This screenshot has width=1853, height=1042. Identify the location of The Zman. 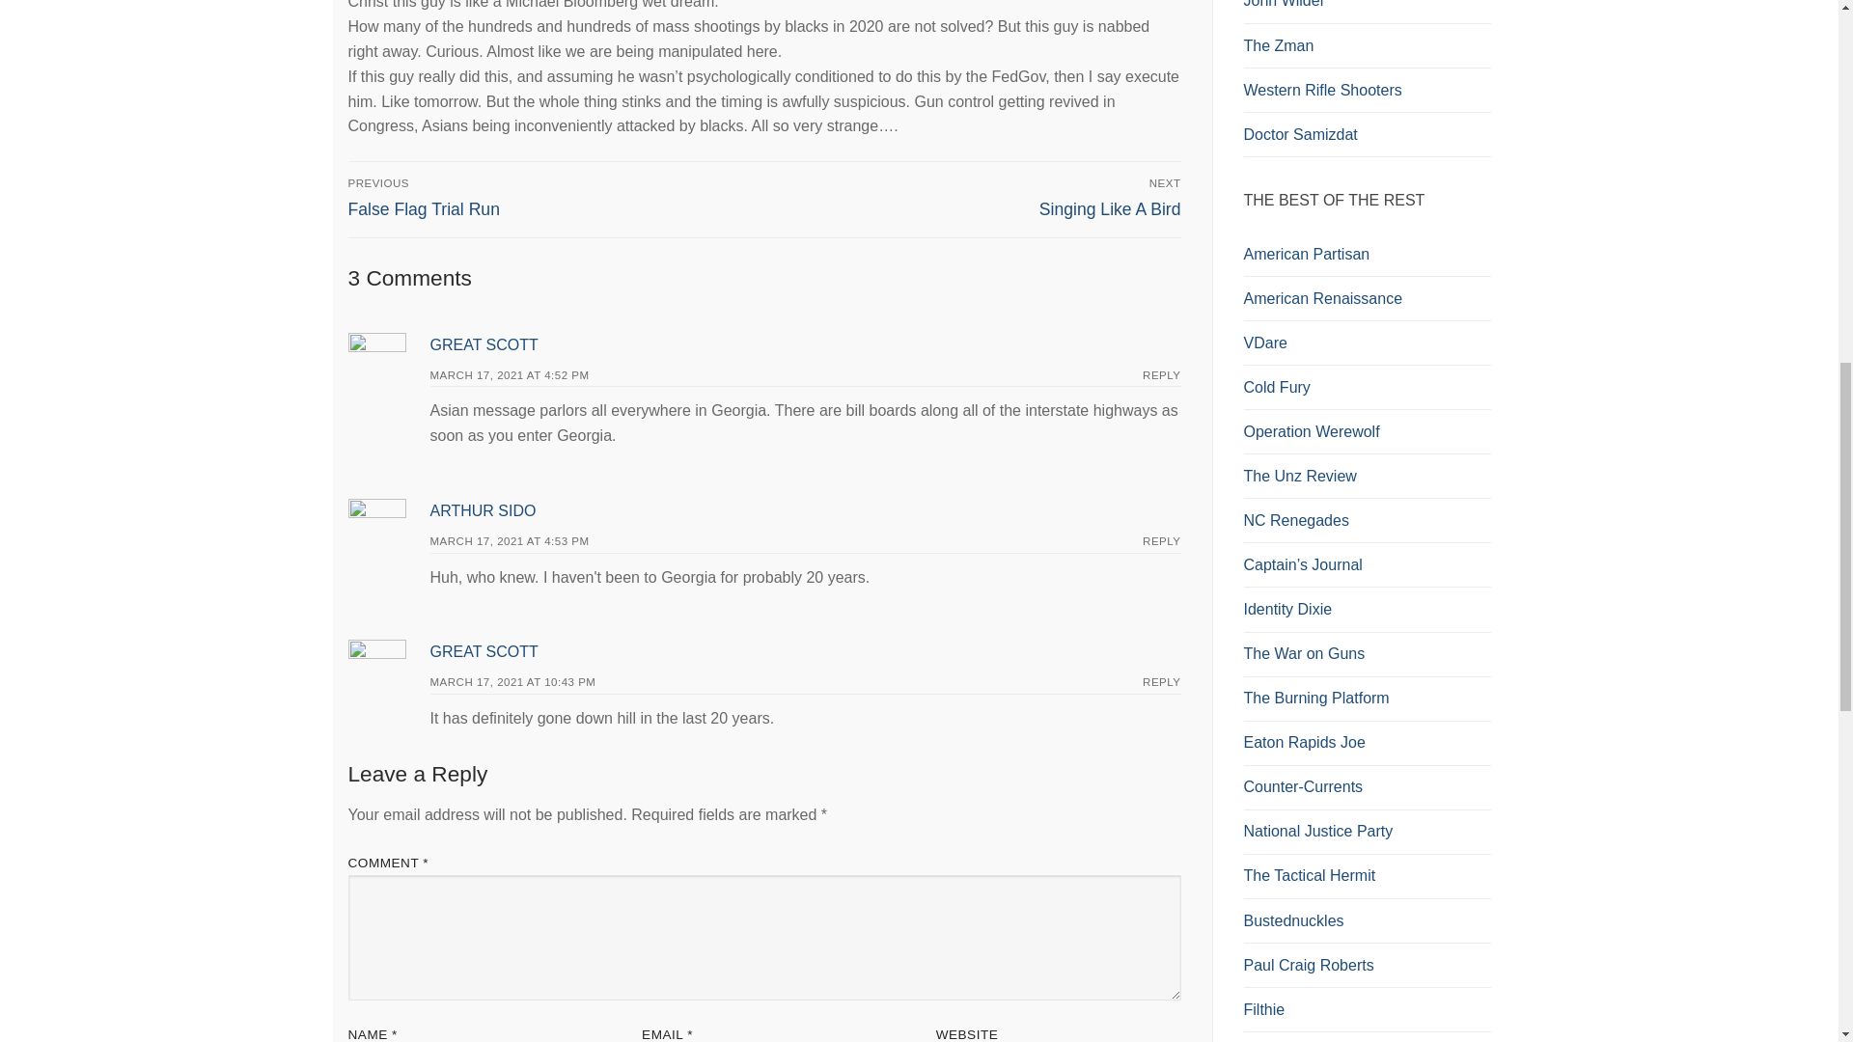
(977, 197).